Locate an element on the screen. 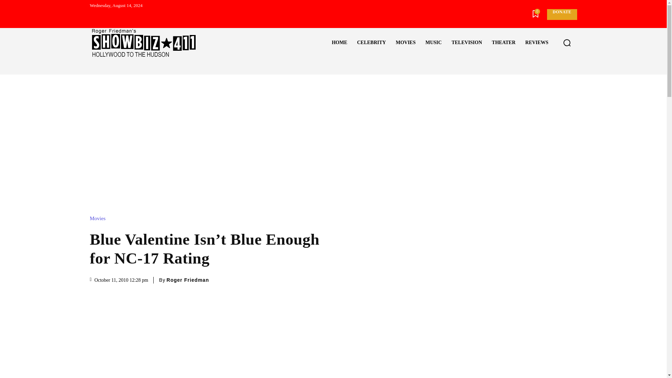  TELEVISION is located at coordinates (467, 43).